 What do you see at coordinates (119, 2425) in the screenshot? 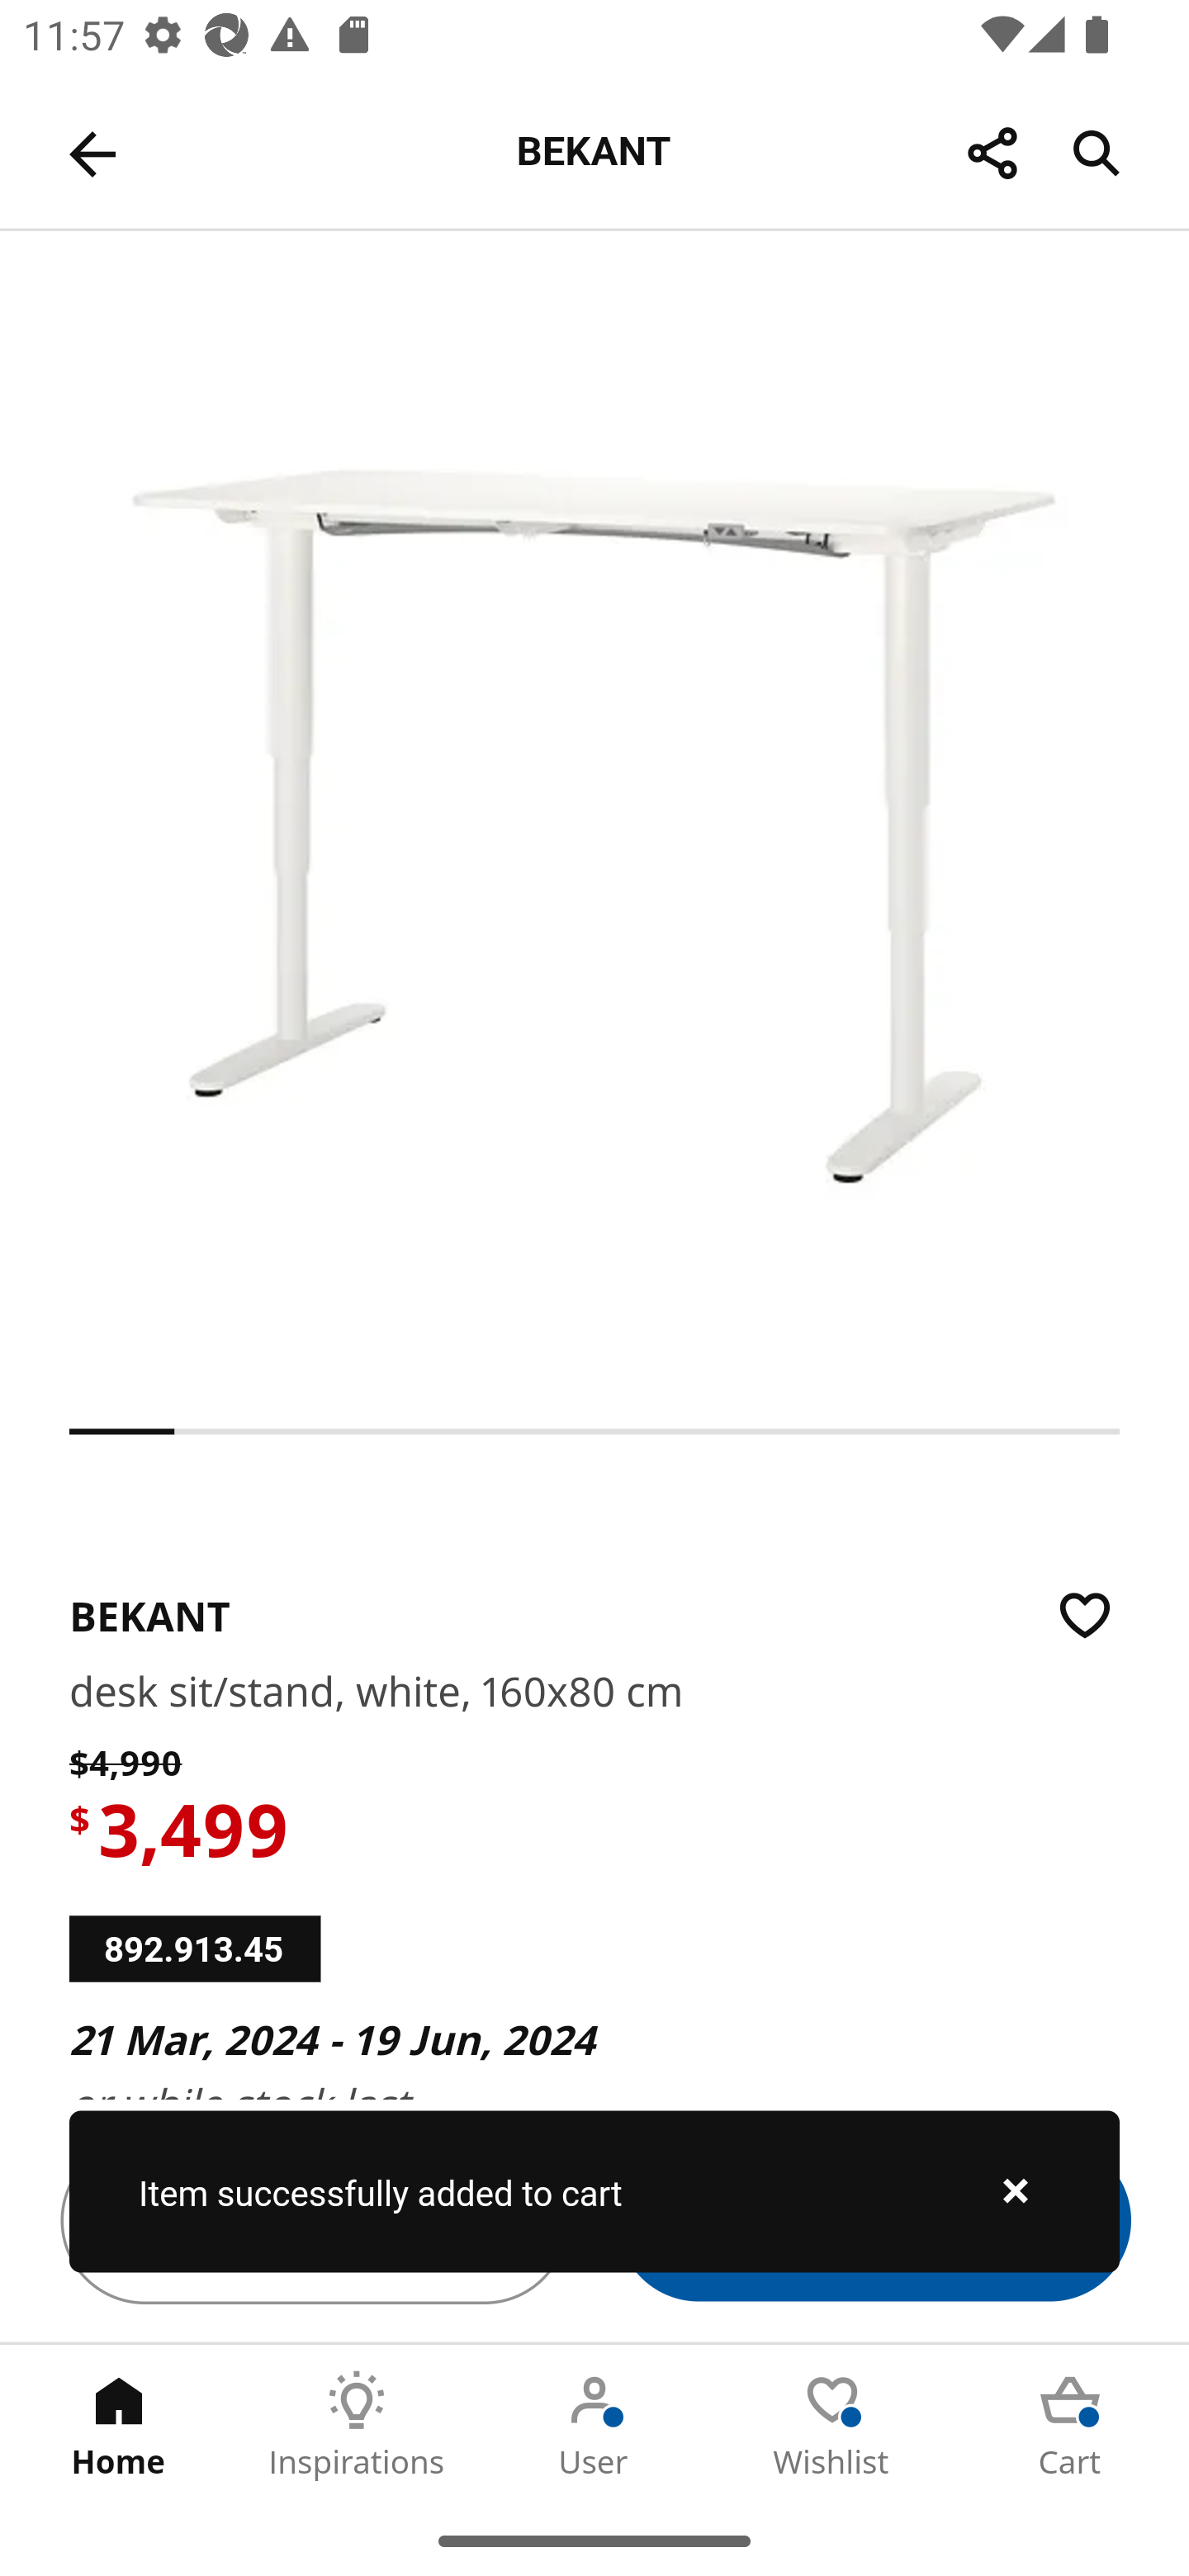
I see `Home
Tab 1 of 5` at bounding box center [119, 2425].